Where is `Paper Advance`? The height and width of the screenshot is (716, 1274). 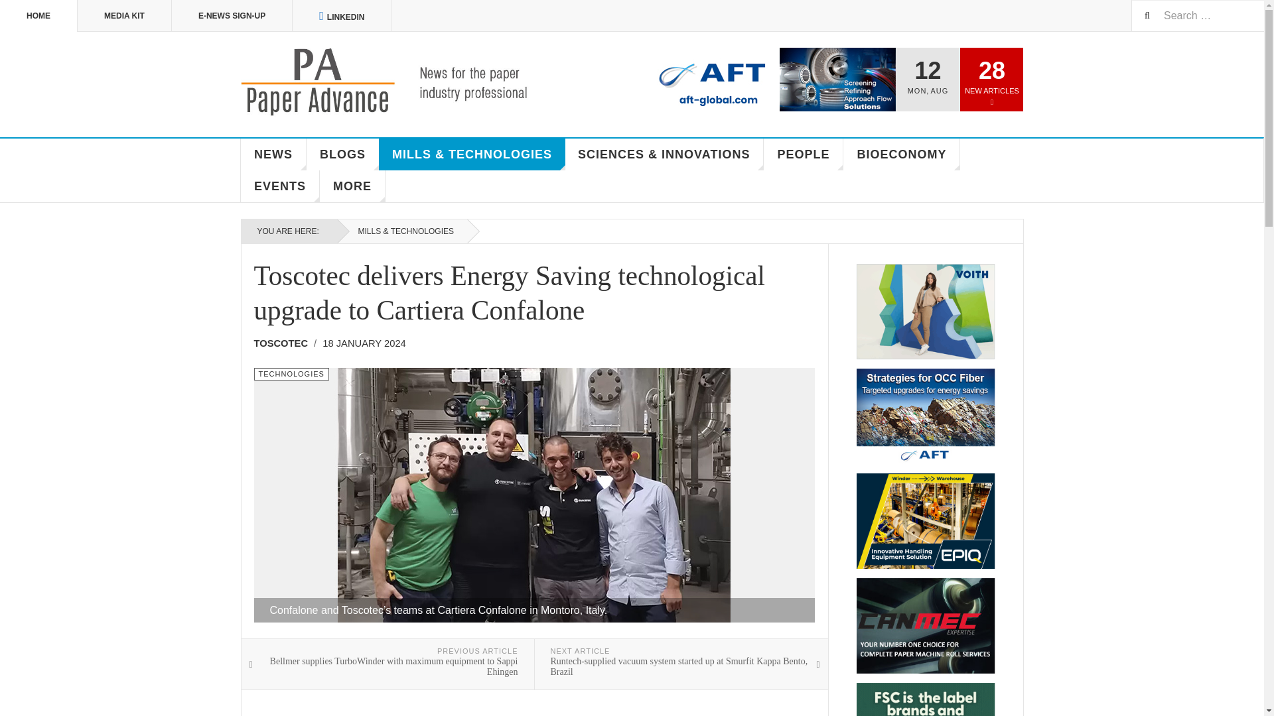 Paper Advance is located at coordinates (403, 82).